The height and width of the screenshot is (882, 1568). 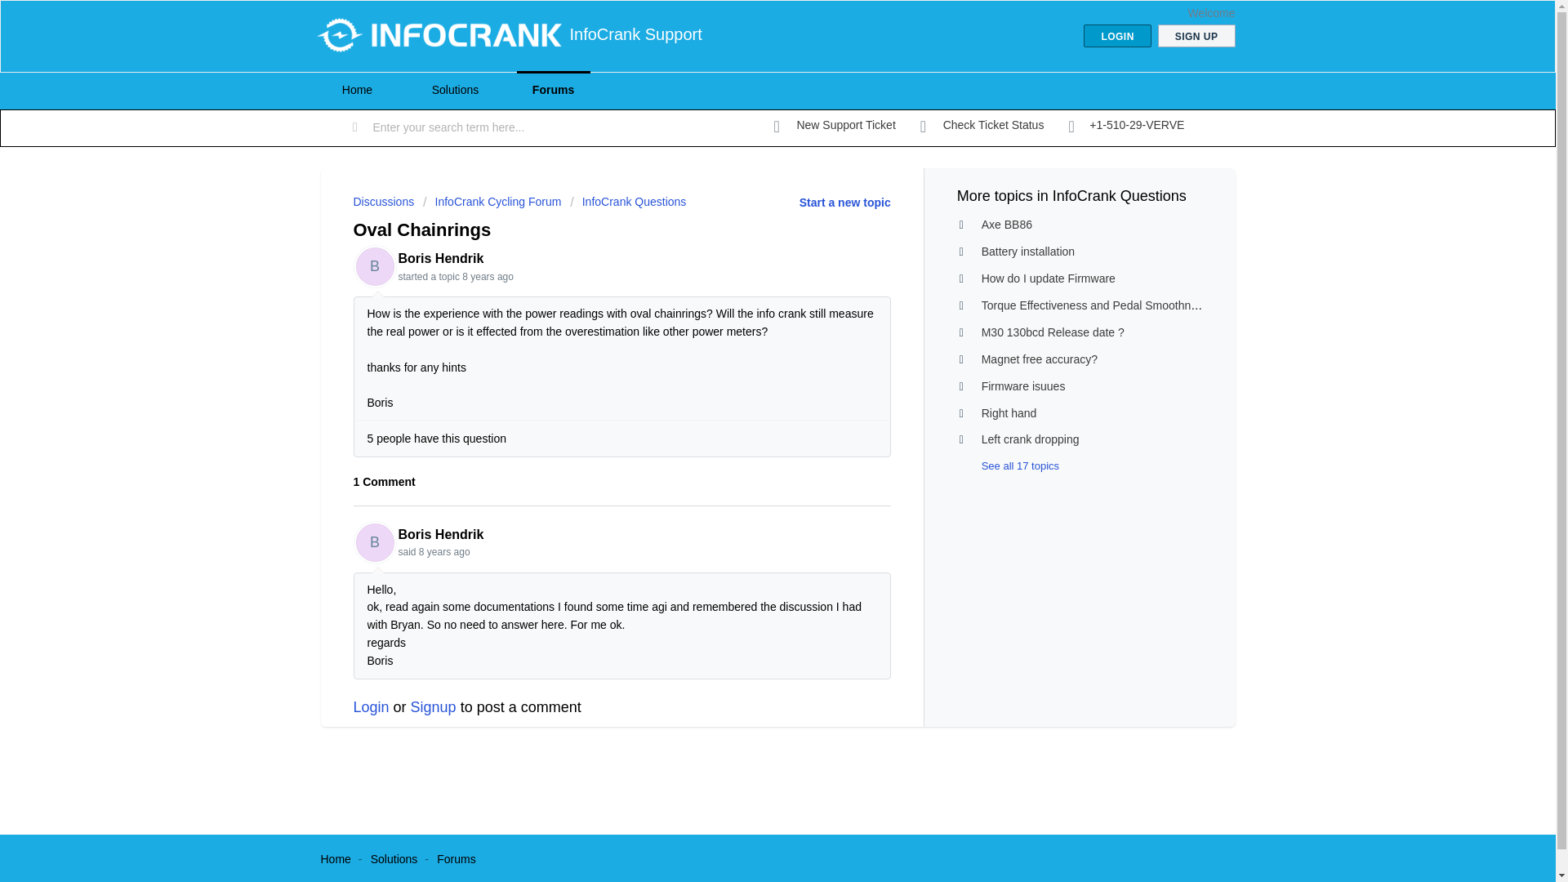 I want to click on Discussions, so click(x=383, y=201).